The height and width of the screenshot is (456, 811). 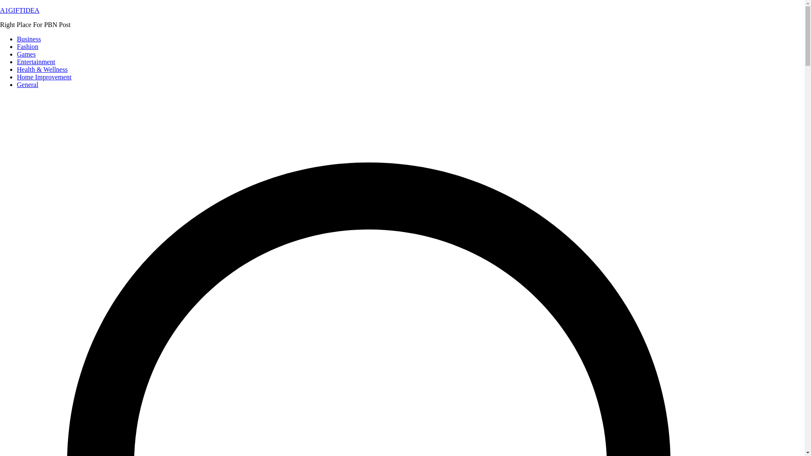 I want to click on Entertainment, so click(x=36, y=62).